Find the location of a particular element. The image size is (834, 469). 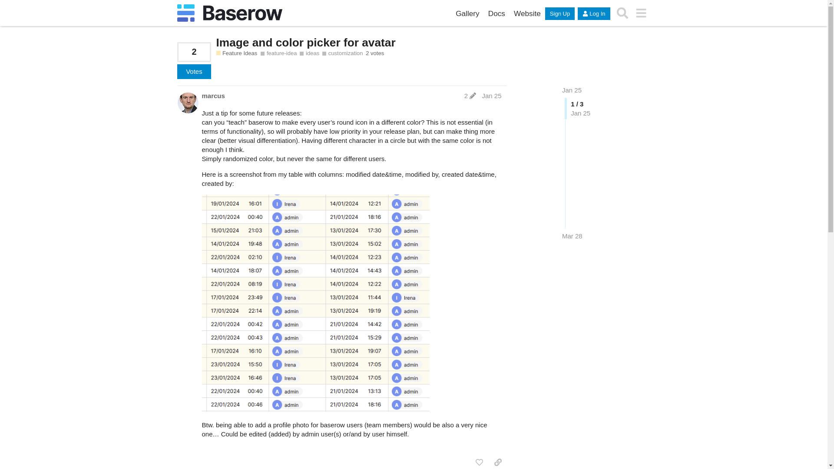

Jan 25 is located at coordinates (491, 96).